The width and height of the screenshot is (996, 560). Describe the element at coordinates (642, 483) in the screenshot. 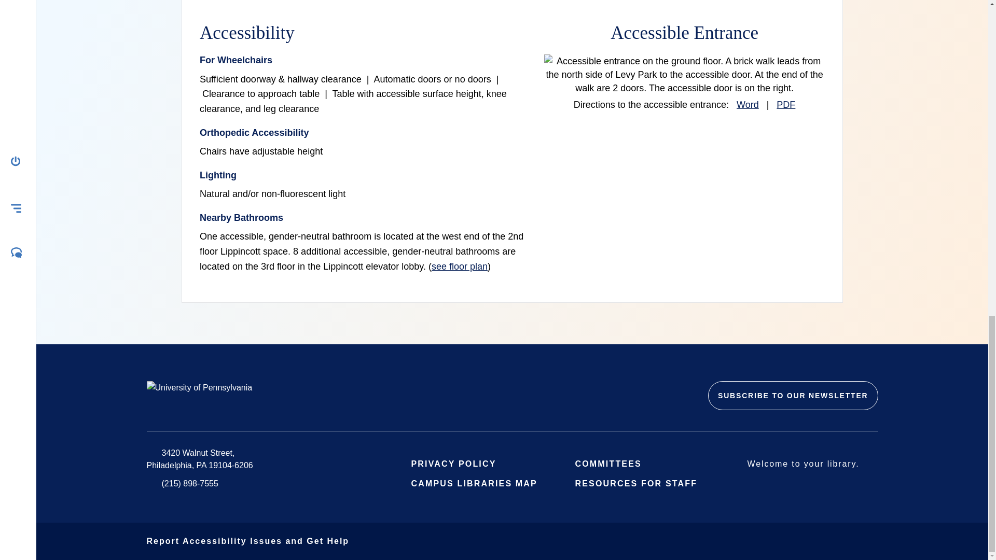

I see `Link to Resources for Staff` at that location.